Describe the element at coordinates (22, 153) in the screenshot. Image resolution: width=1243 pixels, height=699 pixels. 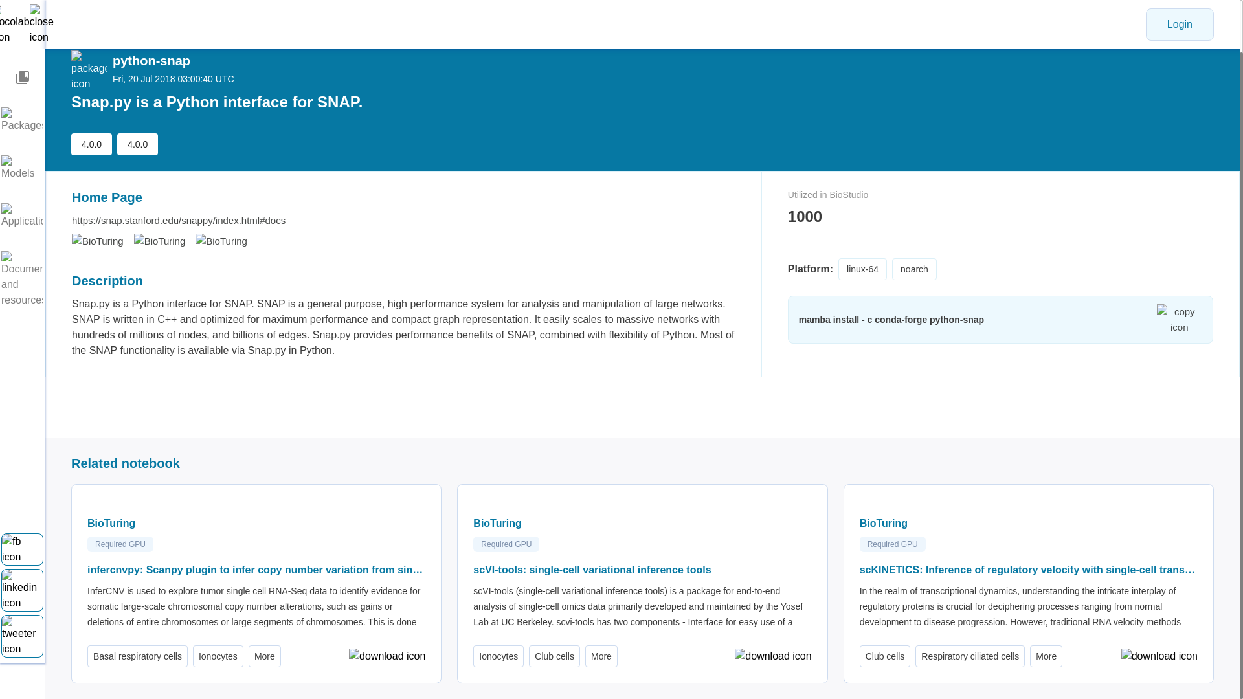
I see `Models` at that location.